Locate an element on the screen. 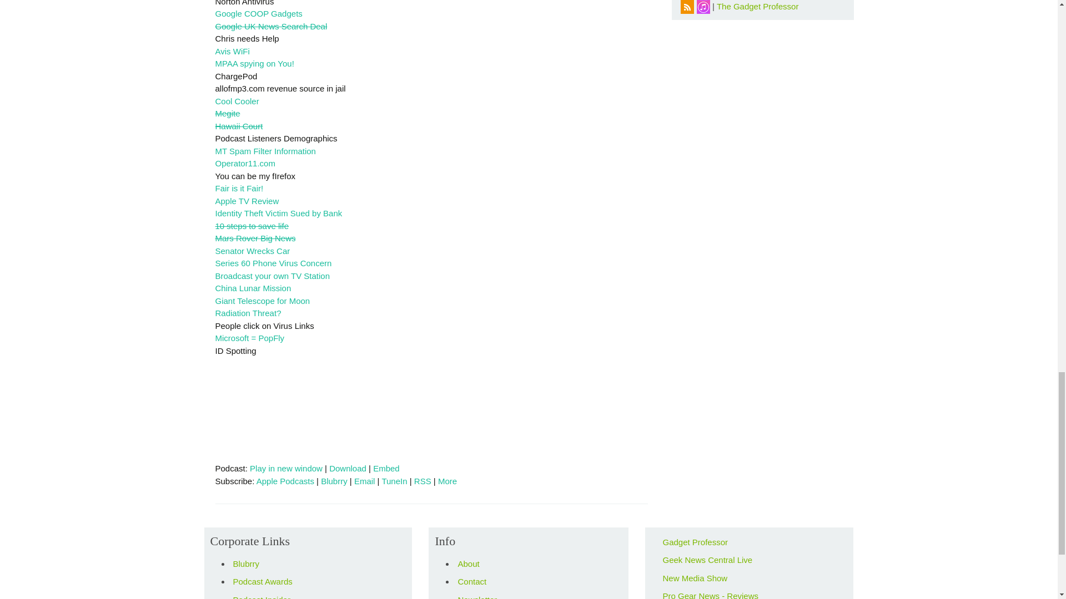  Download is located at coordinates (348, 468).